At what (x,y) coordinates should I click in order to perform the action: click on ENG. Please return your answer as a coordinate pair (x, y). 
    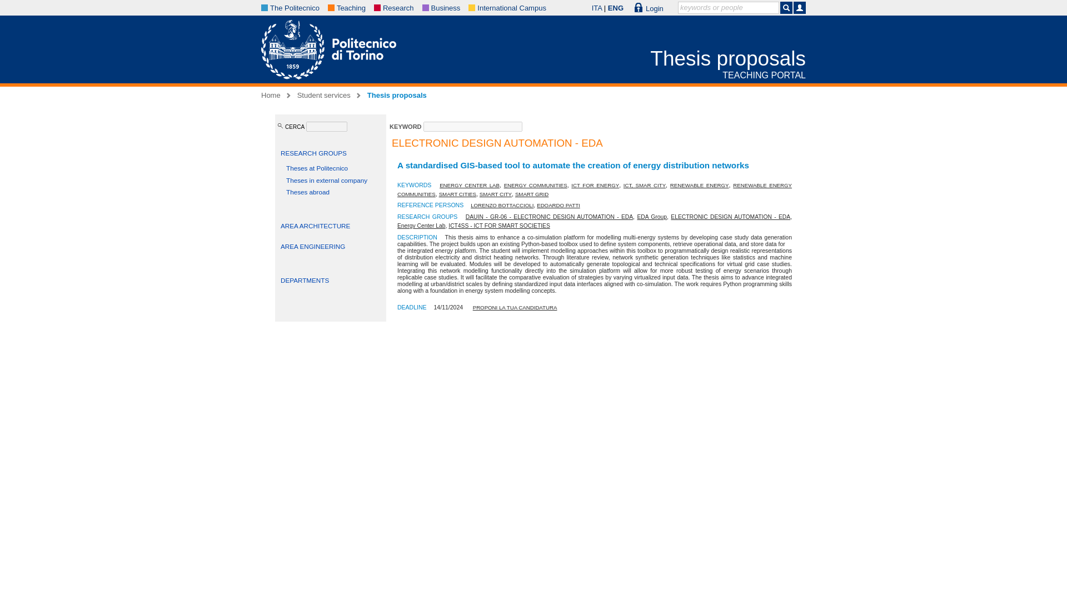
    Looking at the image, I should click on (616, 8).